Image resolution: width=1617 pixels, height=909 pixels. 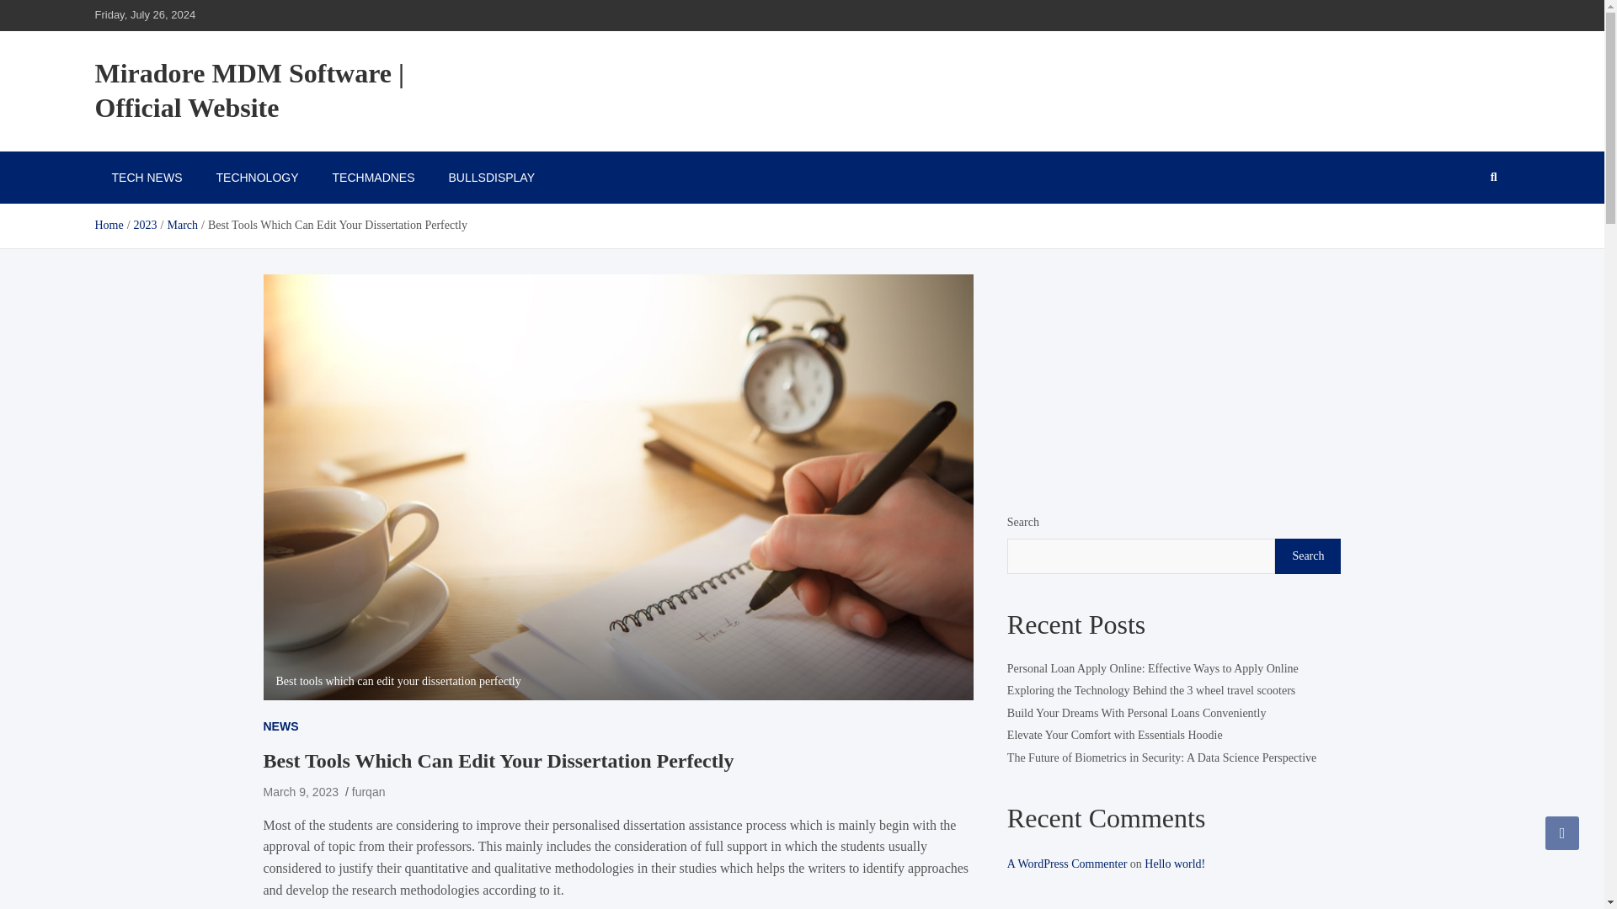 What do you see at coordinates (300, 792) in the screenshot?
I see `March 9, 2023` at bounding box center [300, 792].